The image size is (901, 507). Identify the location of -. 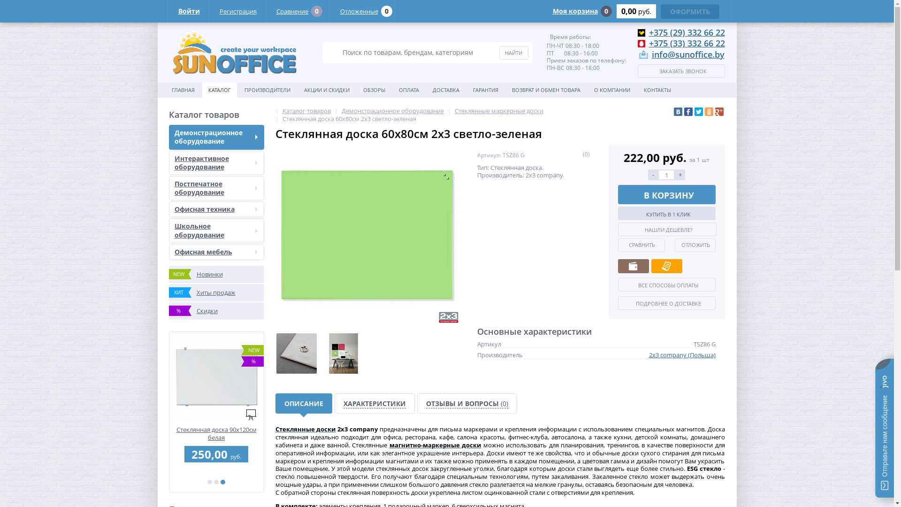
(653, 175).